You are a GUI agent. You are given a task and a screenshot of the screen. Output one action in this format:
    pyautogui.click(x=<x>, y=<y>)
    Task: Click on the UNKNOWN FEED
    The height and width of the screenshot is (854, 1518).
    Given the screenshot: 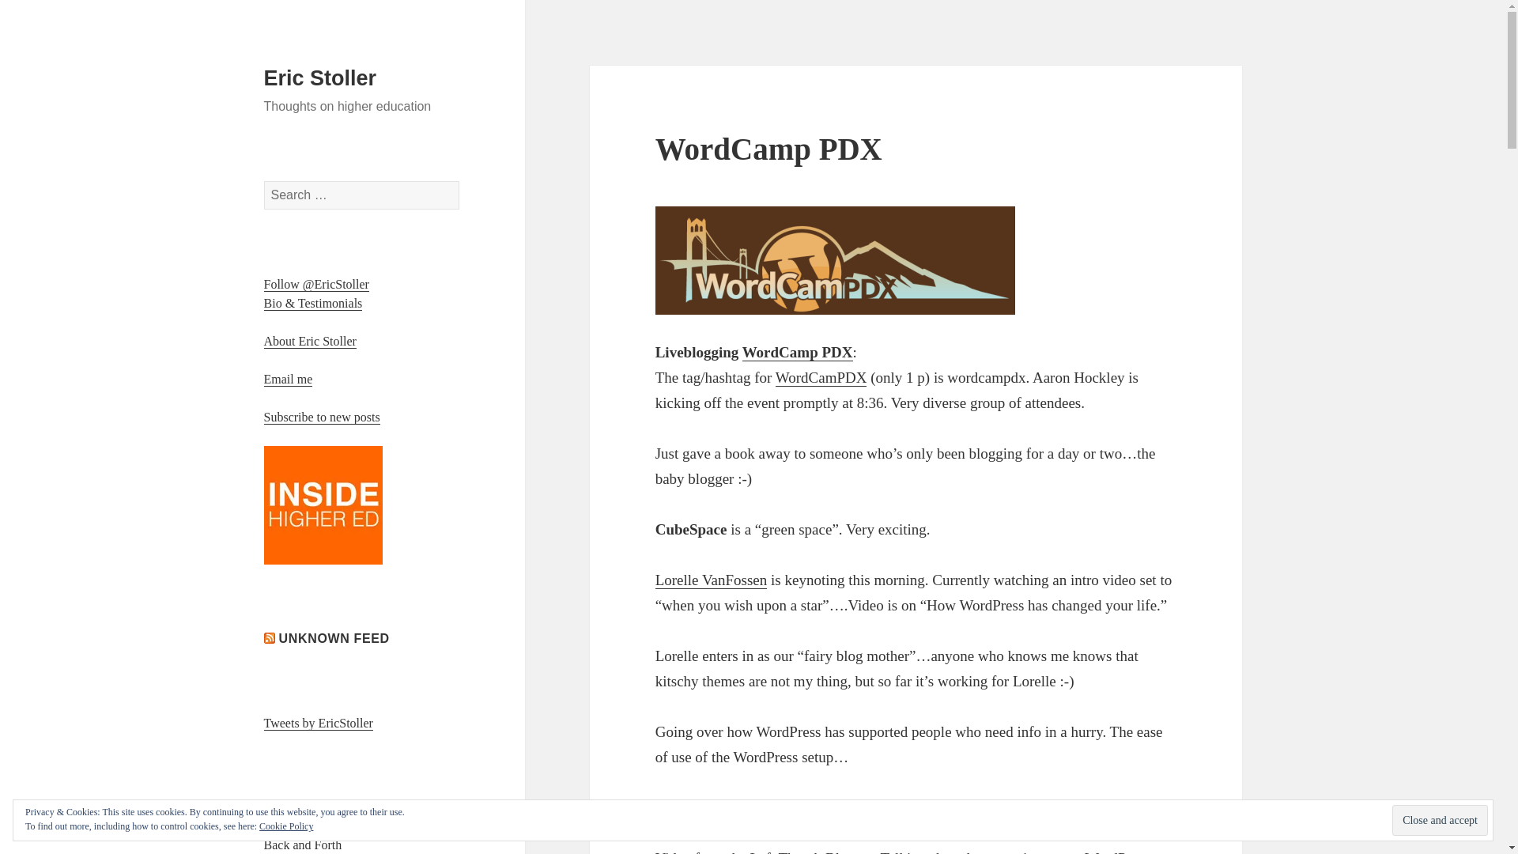 What is the action you would take?
    pyautogui.click(x=334, y=639)
    